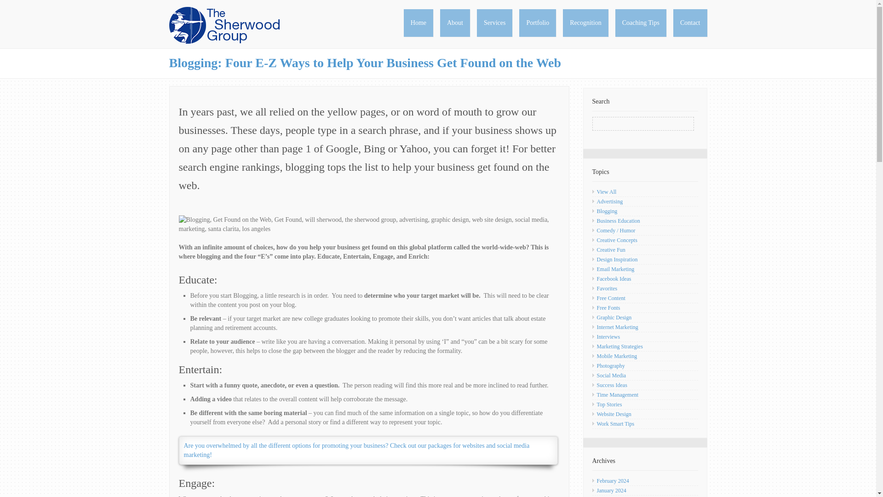 This screenshot has height=497, width=883. Describe the element at coordinates (494, 23) in the screenshot. I see `Services` at that location.